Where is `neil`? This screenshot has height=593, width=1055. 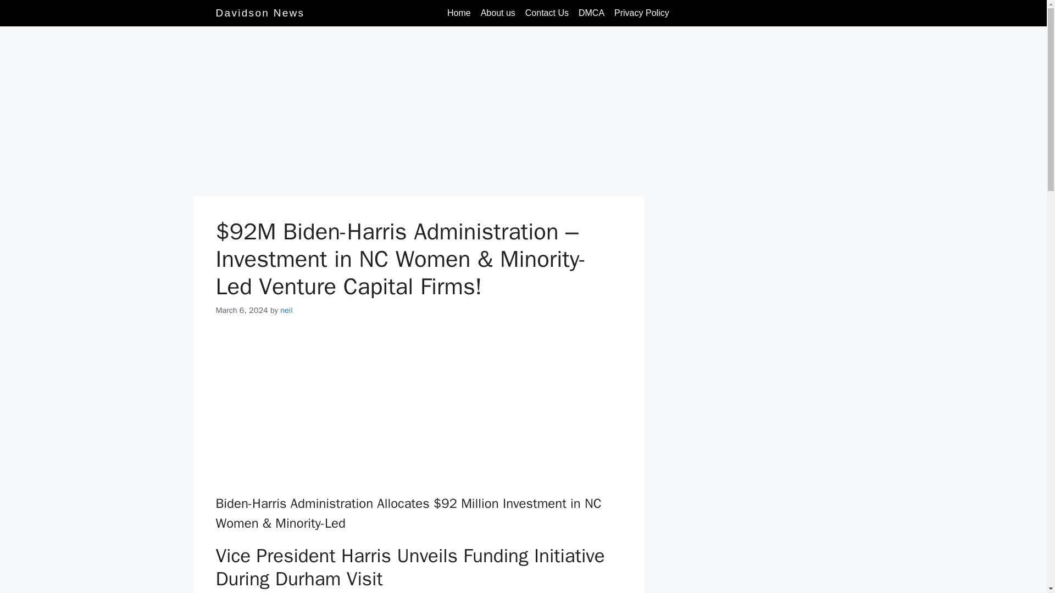
neil is located at coordinates (286, 310).